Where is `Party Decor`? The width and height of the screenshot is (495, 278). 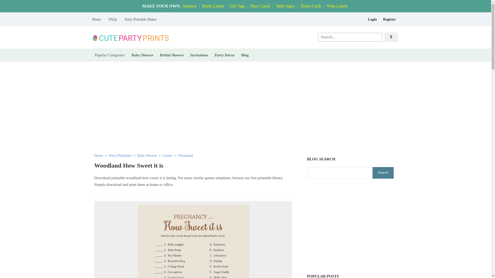 Party Decor is located at coordinates (225, 55).